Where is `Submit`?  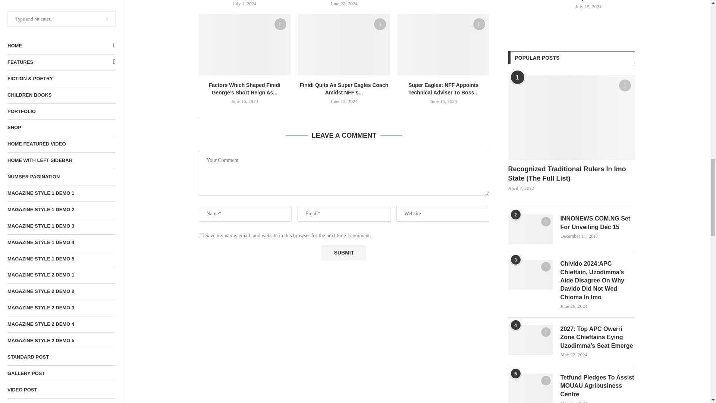
Submit is located at coordinates (344, 252).